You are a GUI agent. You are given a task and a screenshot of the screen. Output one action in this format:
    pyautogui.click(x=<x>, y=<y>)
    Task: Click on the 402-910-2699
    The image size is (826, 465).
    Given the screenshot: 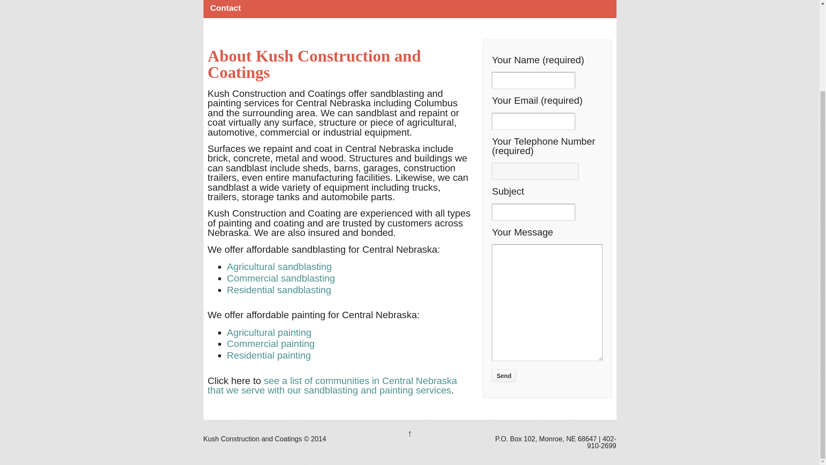 What is the action you would take?
    pyautogui.click(x=601, y=442)
    